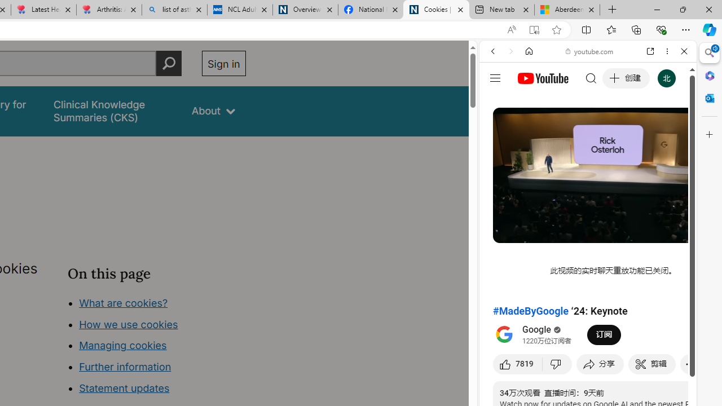  What do you see at coordinates (671, 129) in the screenshot?
I see `Preferences` at bounding box center [671, 129].